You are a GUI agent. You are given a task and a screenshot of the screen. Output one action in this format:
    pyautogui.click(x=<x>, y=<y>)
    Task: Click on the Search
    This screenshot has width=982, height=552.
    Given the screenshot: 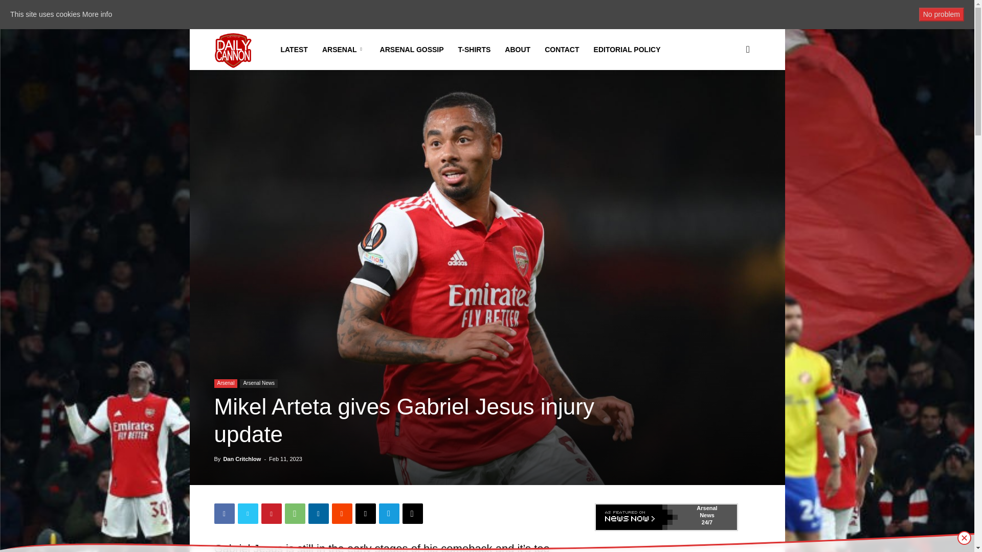 What is the action you would take?
    pyautogui.click(x=731, y=99)
    